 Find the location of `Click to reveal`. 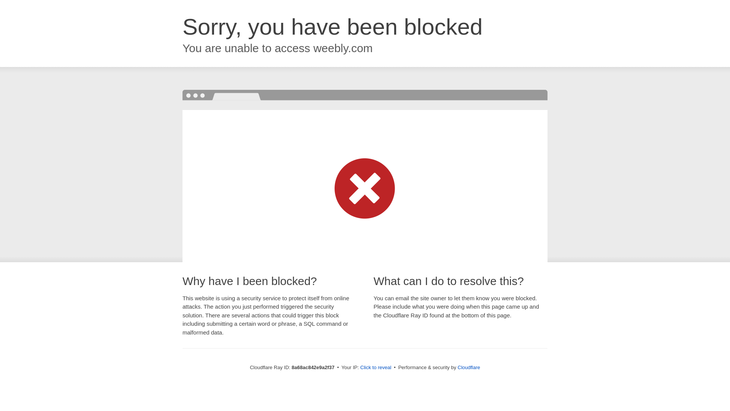

Click to reveal is located at coordinates (376, 368).